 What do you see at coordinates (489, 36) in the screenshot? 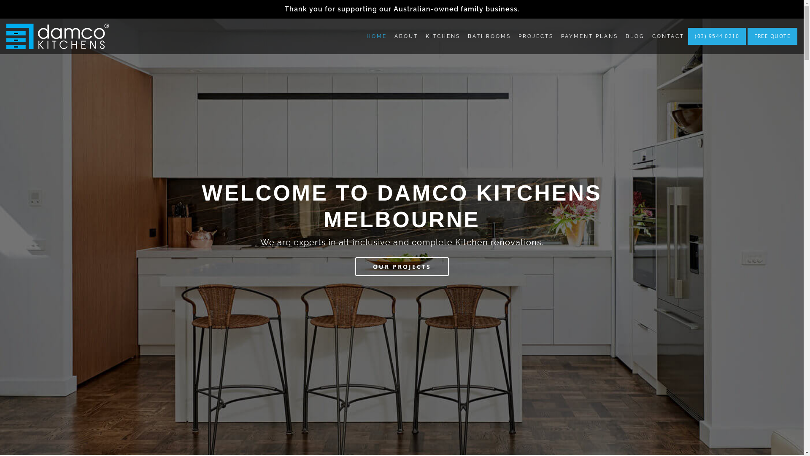
I see `BATHROOMS` at bounding box center [489, 36].